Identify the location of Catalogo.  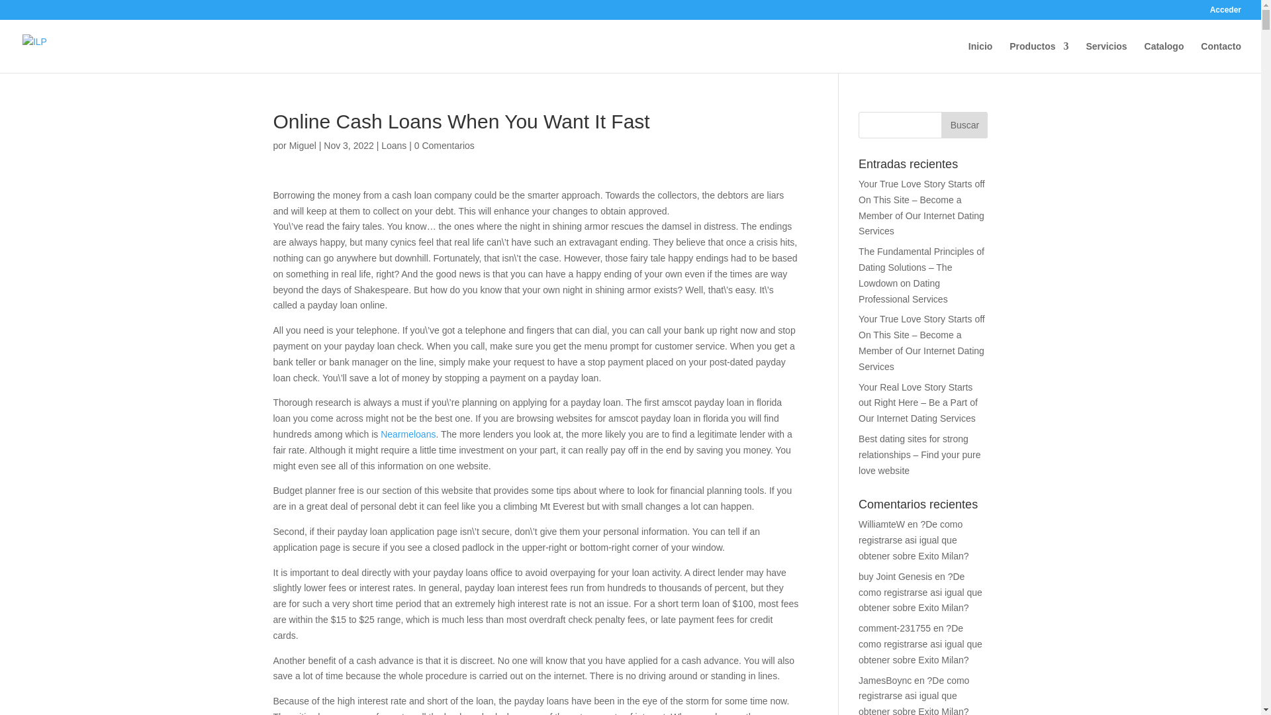
(1164, 57).